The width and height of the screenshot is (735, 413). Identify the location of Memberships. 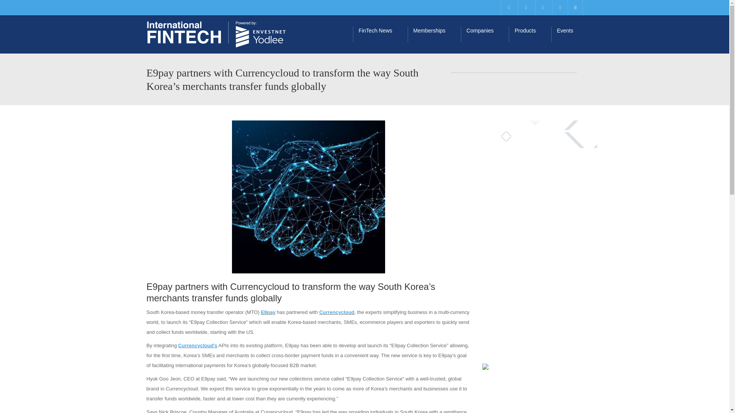
(434, 34).